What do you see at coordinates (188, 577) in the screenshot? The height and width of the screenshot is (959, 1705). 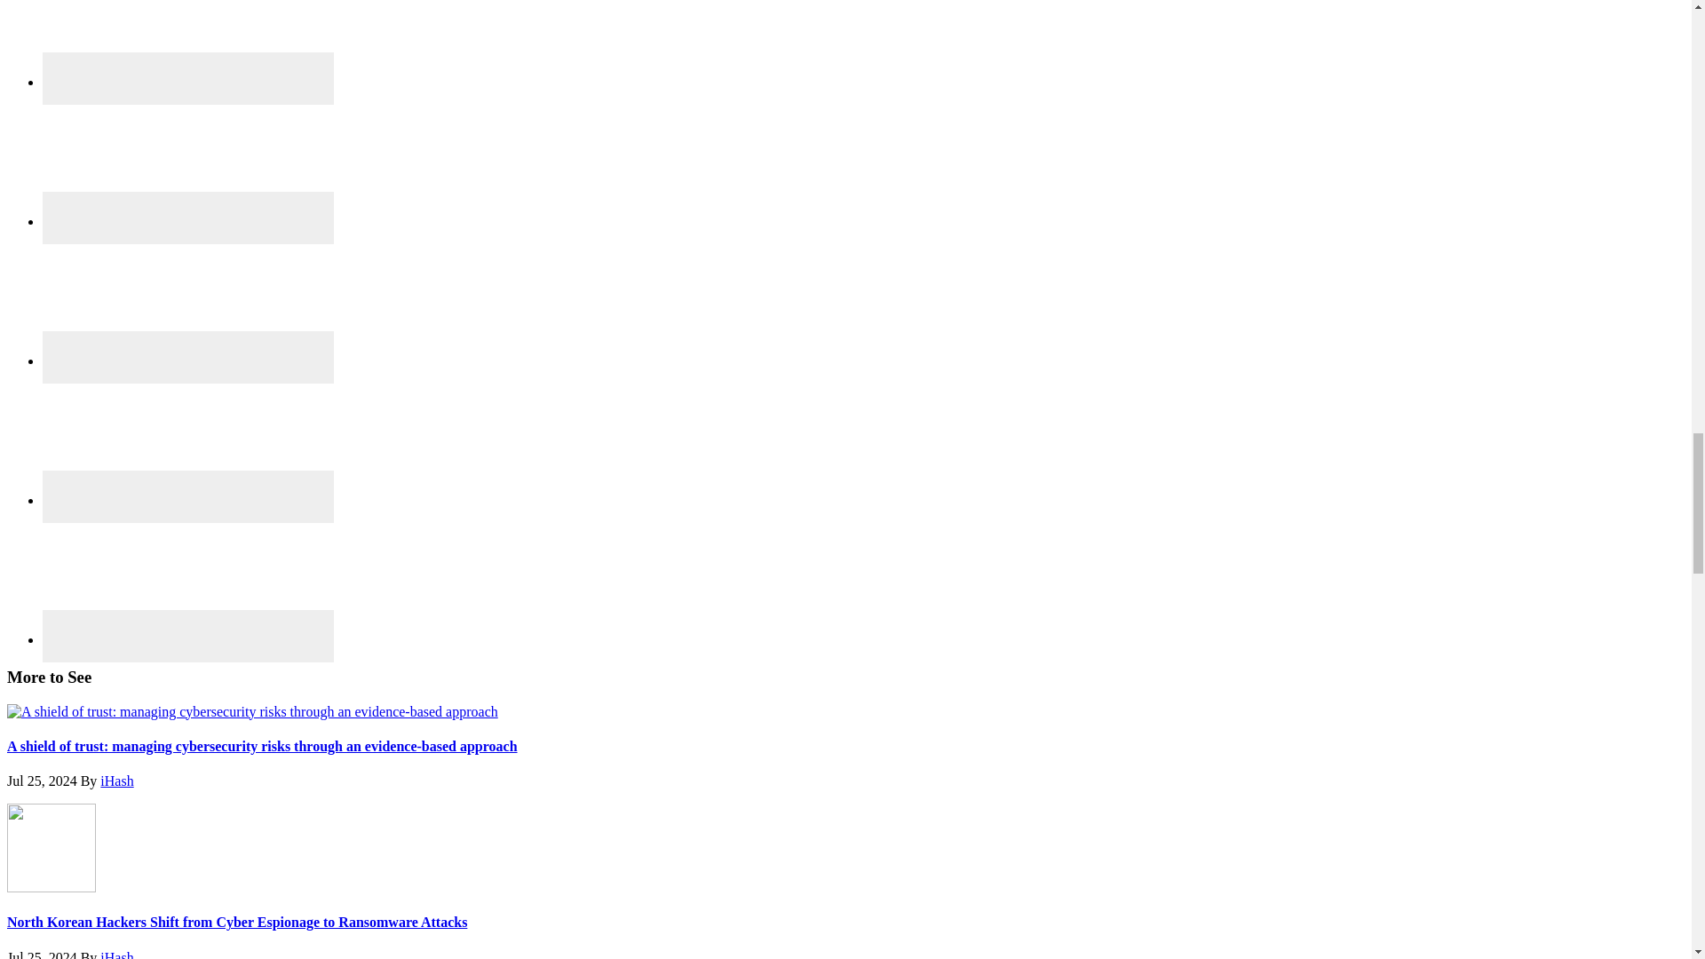 I see `YouTube` at bounding box center [188, 577].